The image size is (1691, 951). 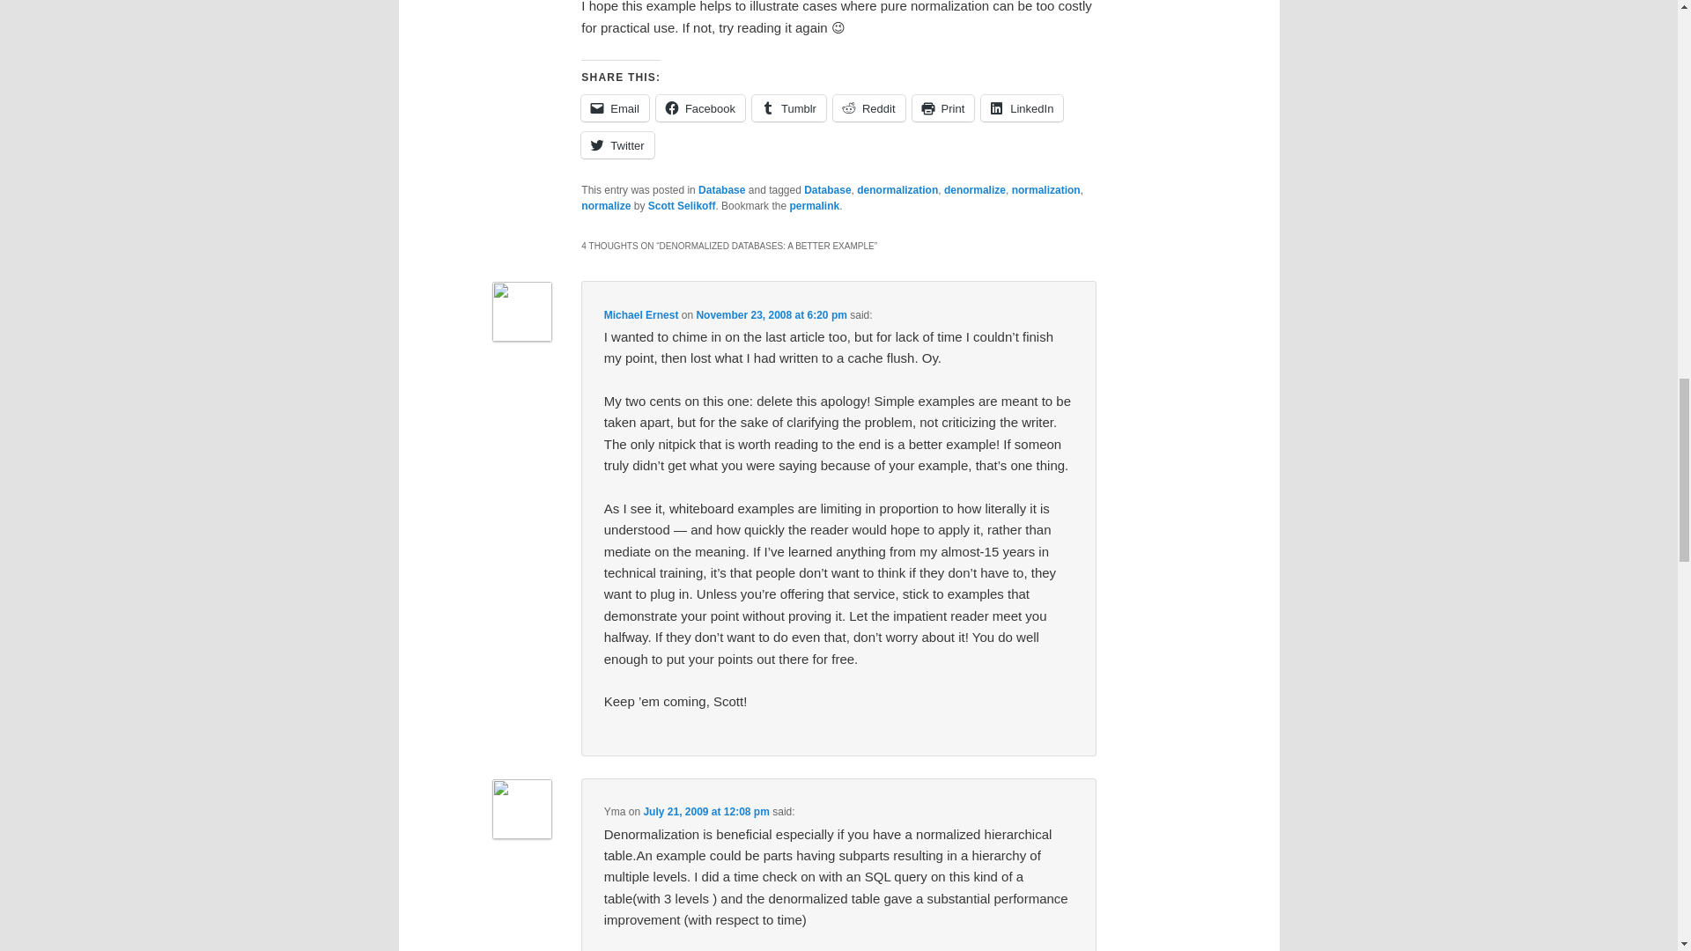 What do you see at coordinates (897, 190) in the screenshot?
I see `denormalization` at bounding box center [897, 190].